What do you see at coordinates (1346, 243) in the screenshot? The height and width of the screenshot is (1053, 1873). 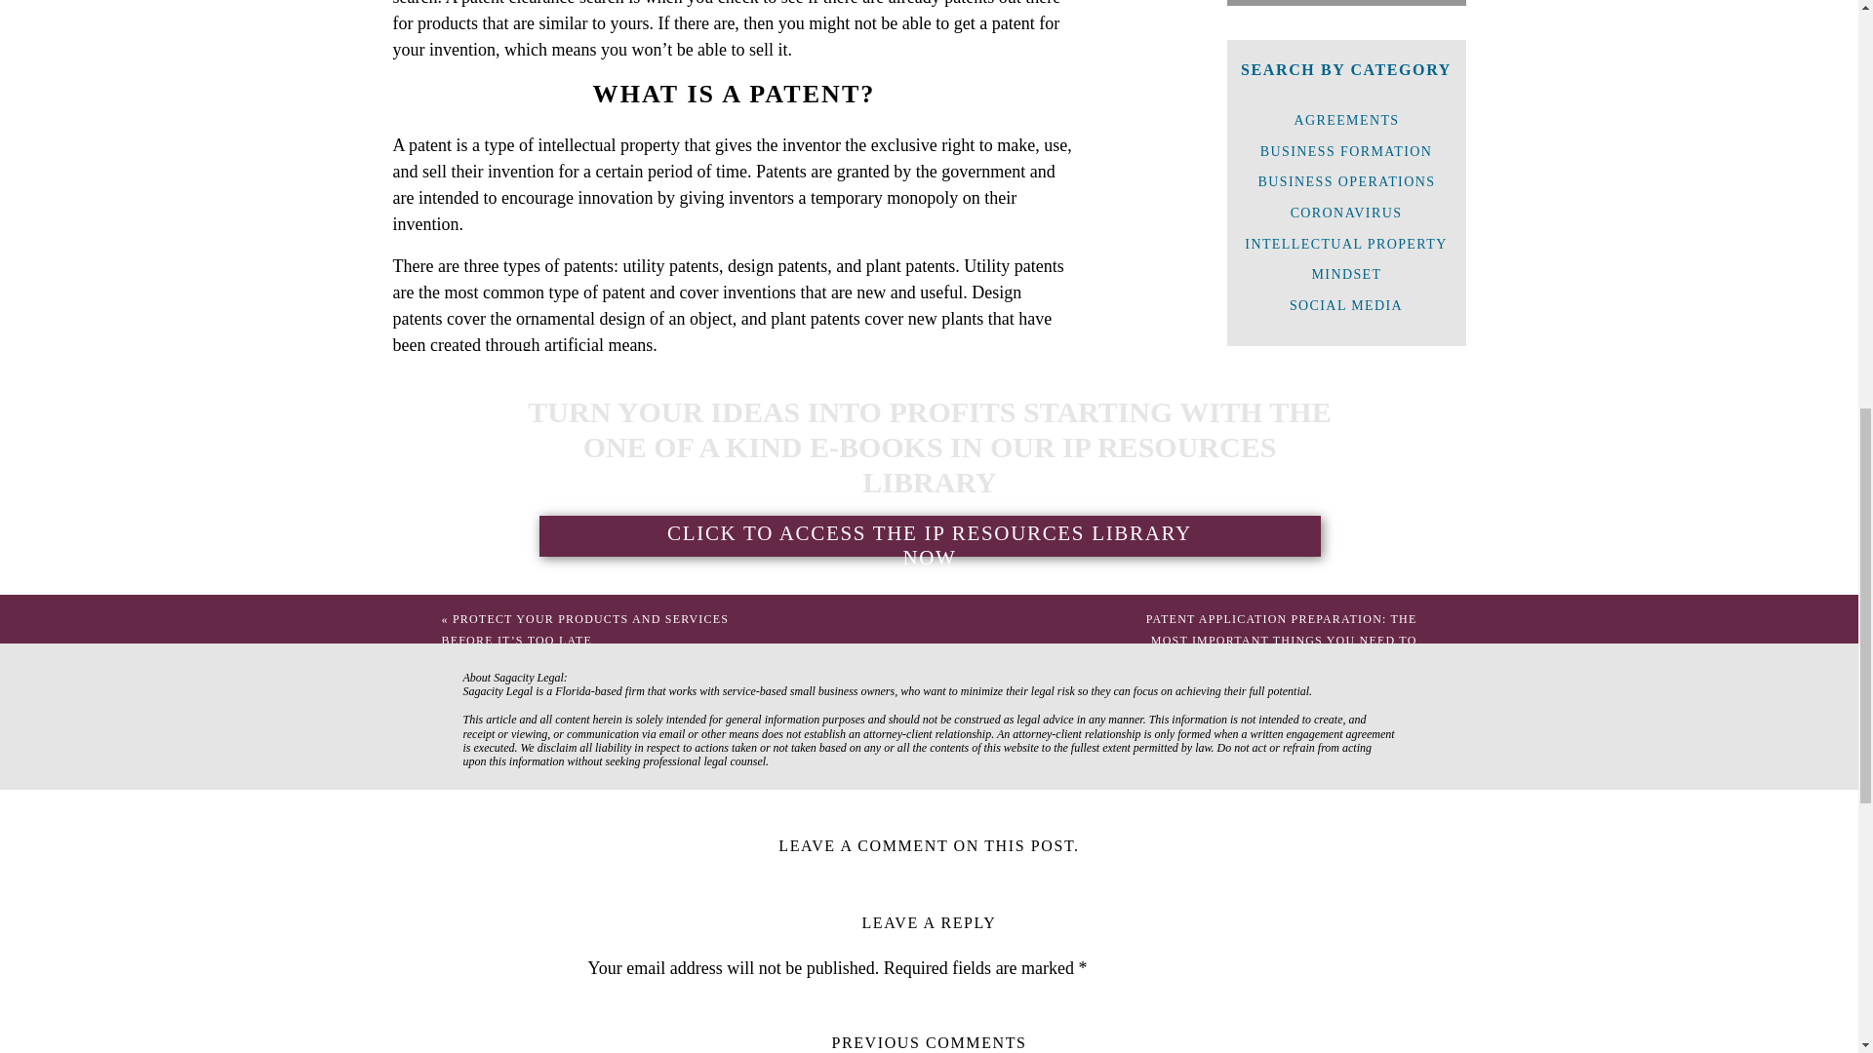 I see `INTELLECTUAL PROPERTY` at bounding box center [1346, 243].